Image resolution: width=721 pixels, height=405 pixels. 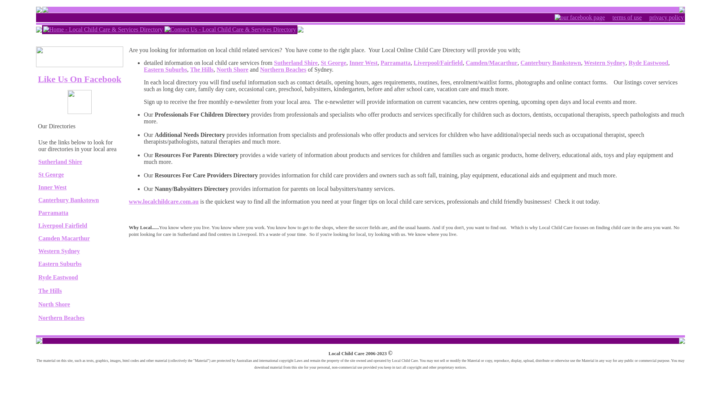 I want to click on privacy policy, so click(x=667, y=18).